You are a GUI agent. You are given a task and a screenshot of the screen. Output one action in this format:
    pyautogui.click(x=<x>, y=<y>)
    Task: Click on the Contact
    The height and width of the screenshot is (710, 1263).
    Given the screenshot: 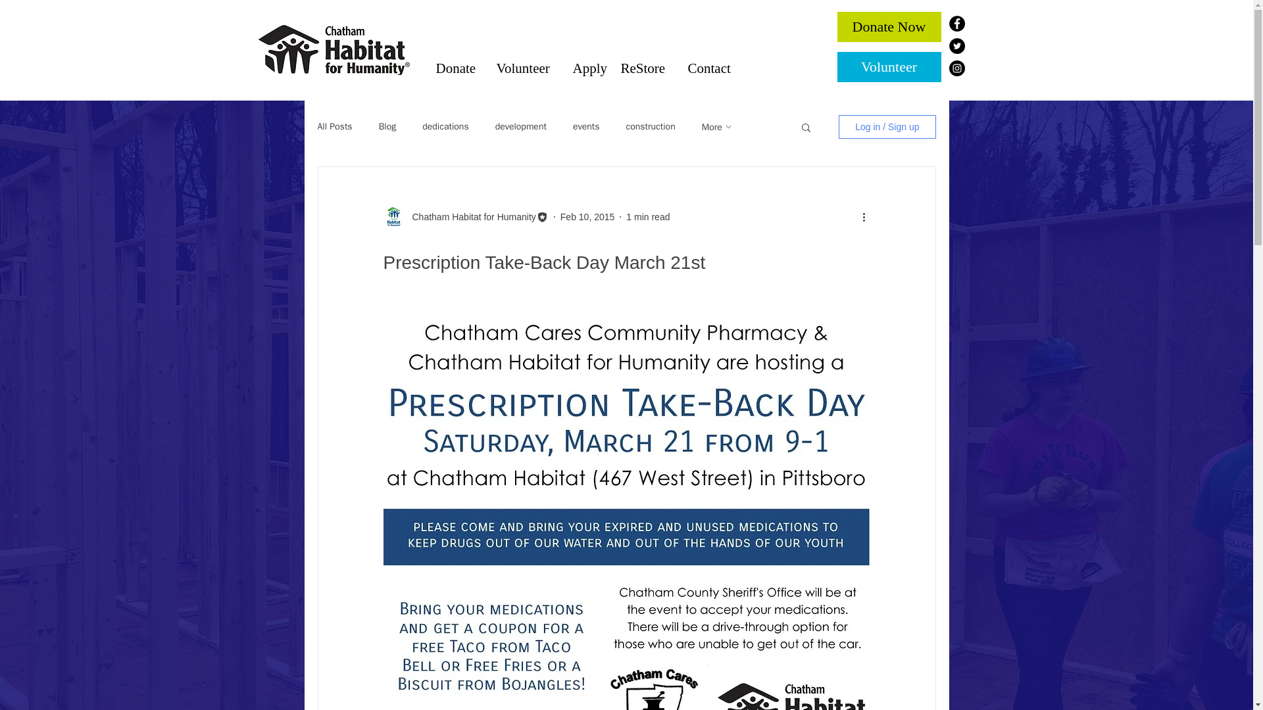 What is the action you would take?
    pyautogui.click(x=714, y=68)
    